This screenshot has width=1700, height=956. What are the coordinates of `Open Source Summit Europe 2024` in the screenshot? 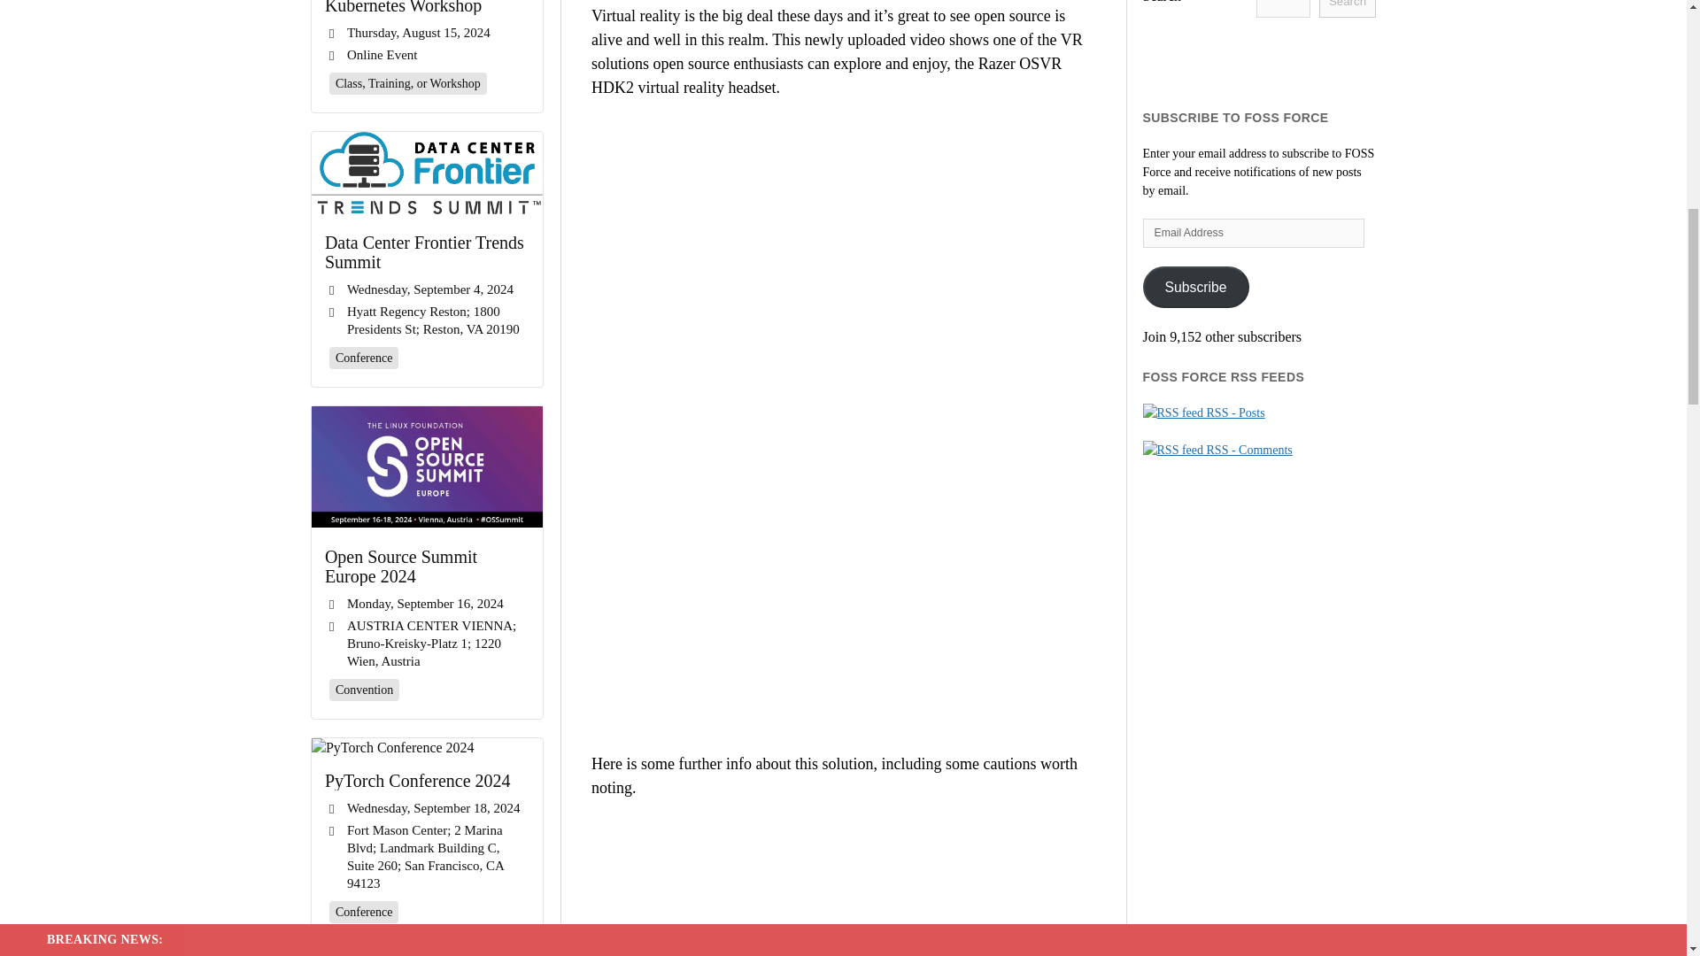 It's located at (427, 567).